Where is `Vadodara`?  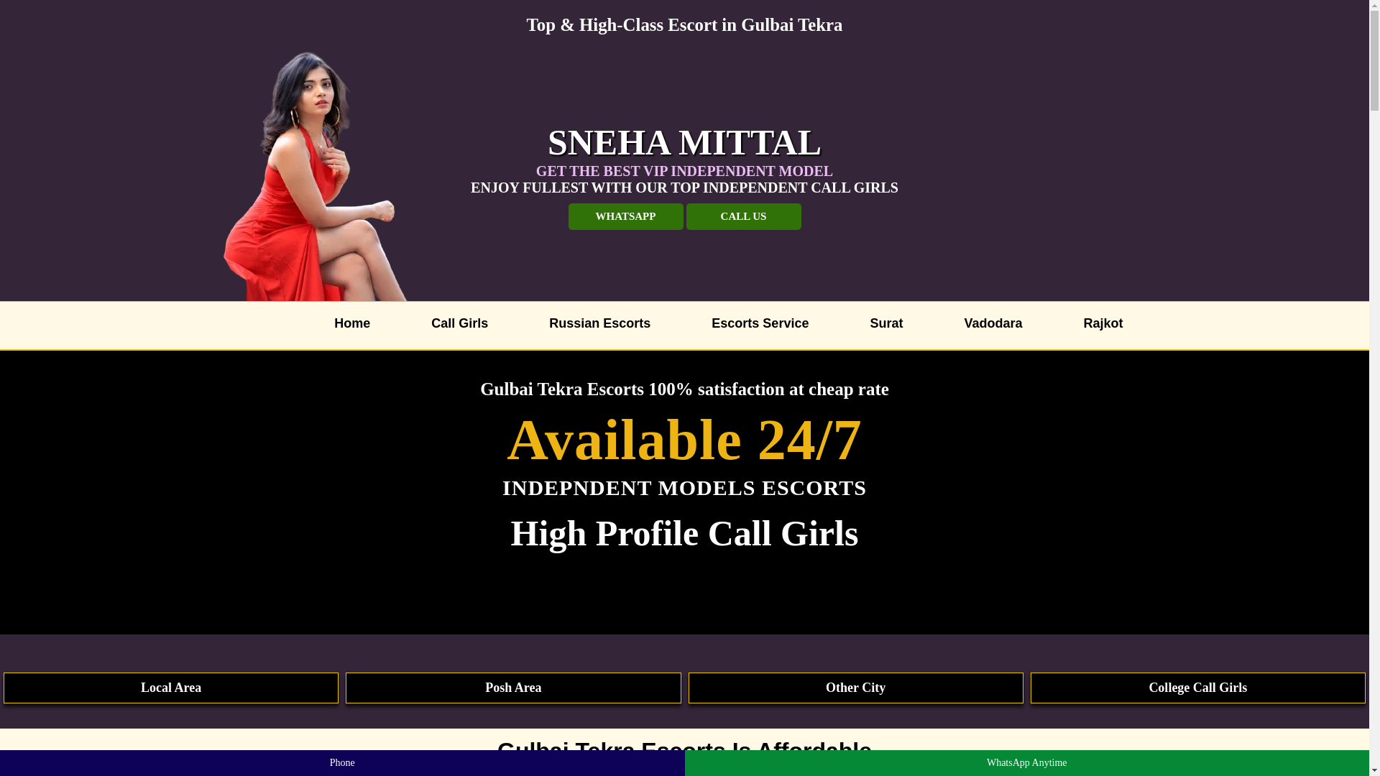
Vadodara is located at coordinates (985, 321).